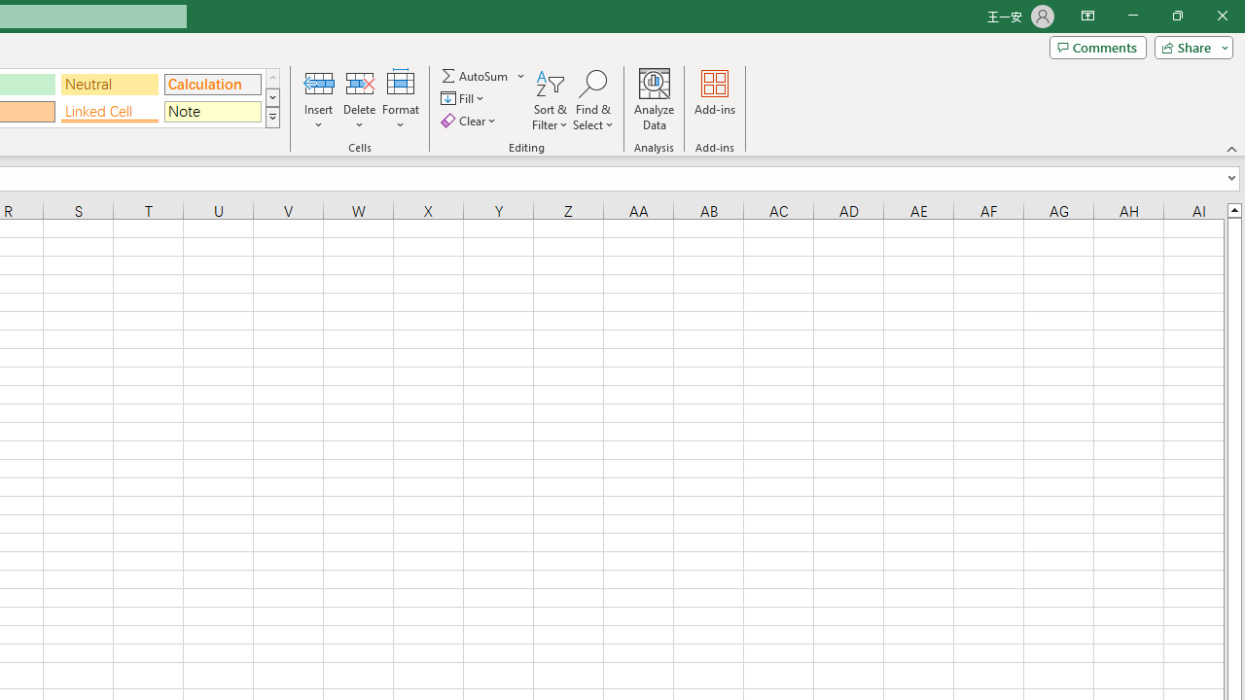 Image resolution: width=1245 pixels, height=700 pixels. What do you see at coordinates (110, 111) in the screenshot?
I see `Linked Cell` at bounding box center [110, 111].